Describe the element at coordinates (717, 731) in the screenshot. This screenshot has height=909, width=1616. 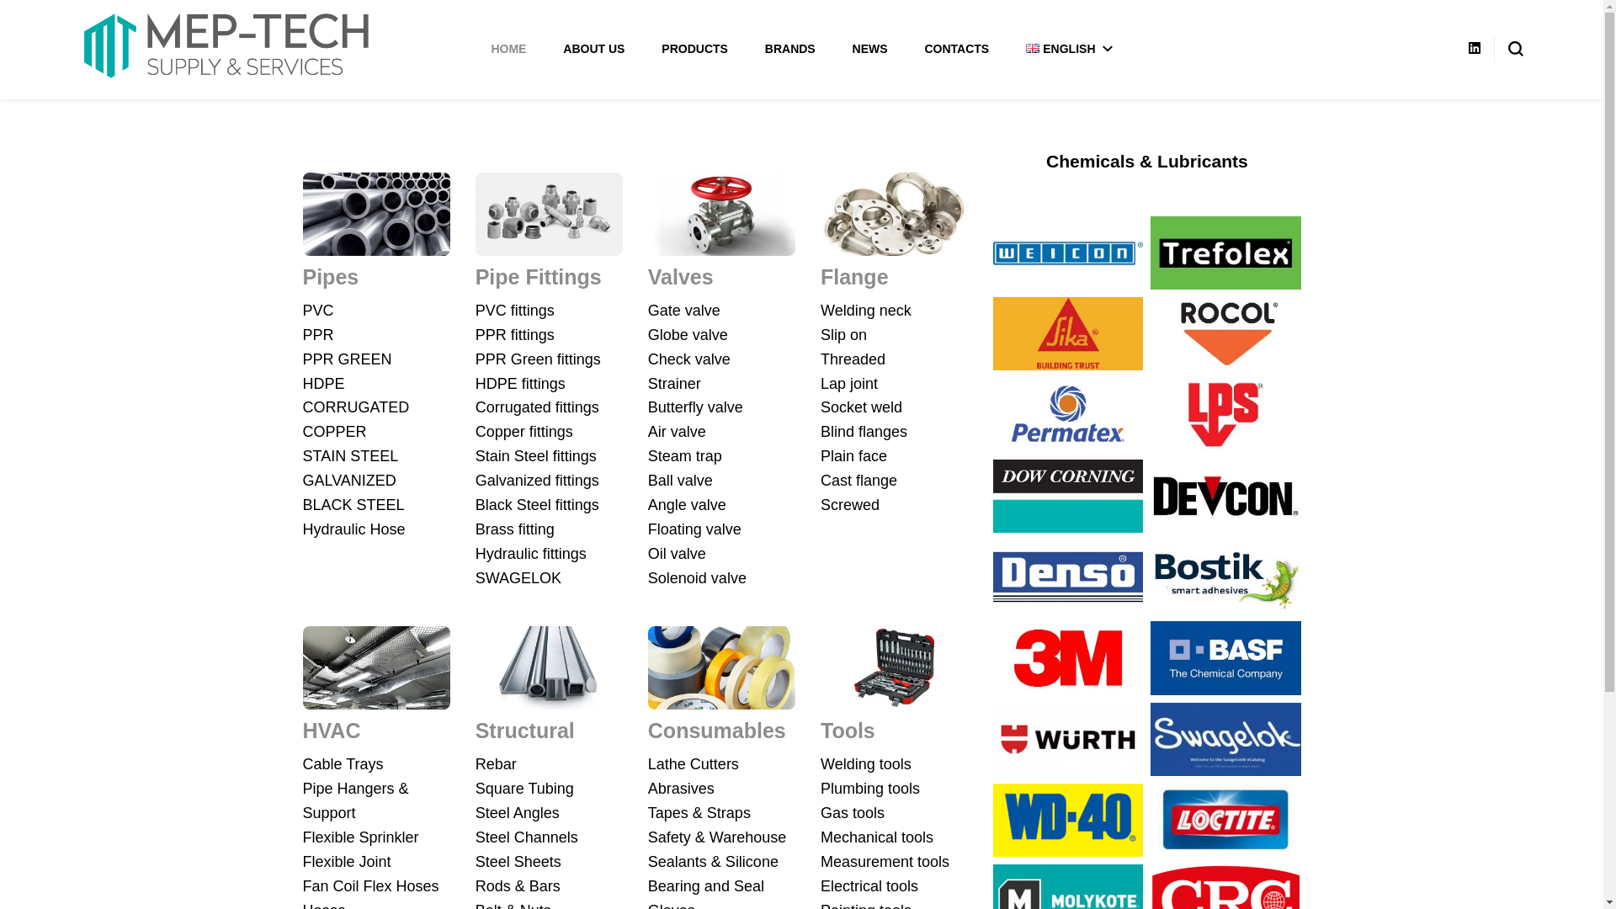
I see `Consumables` at that location.